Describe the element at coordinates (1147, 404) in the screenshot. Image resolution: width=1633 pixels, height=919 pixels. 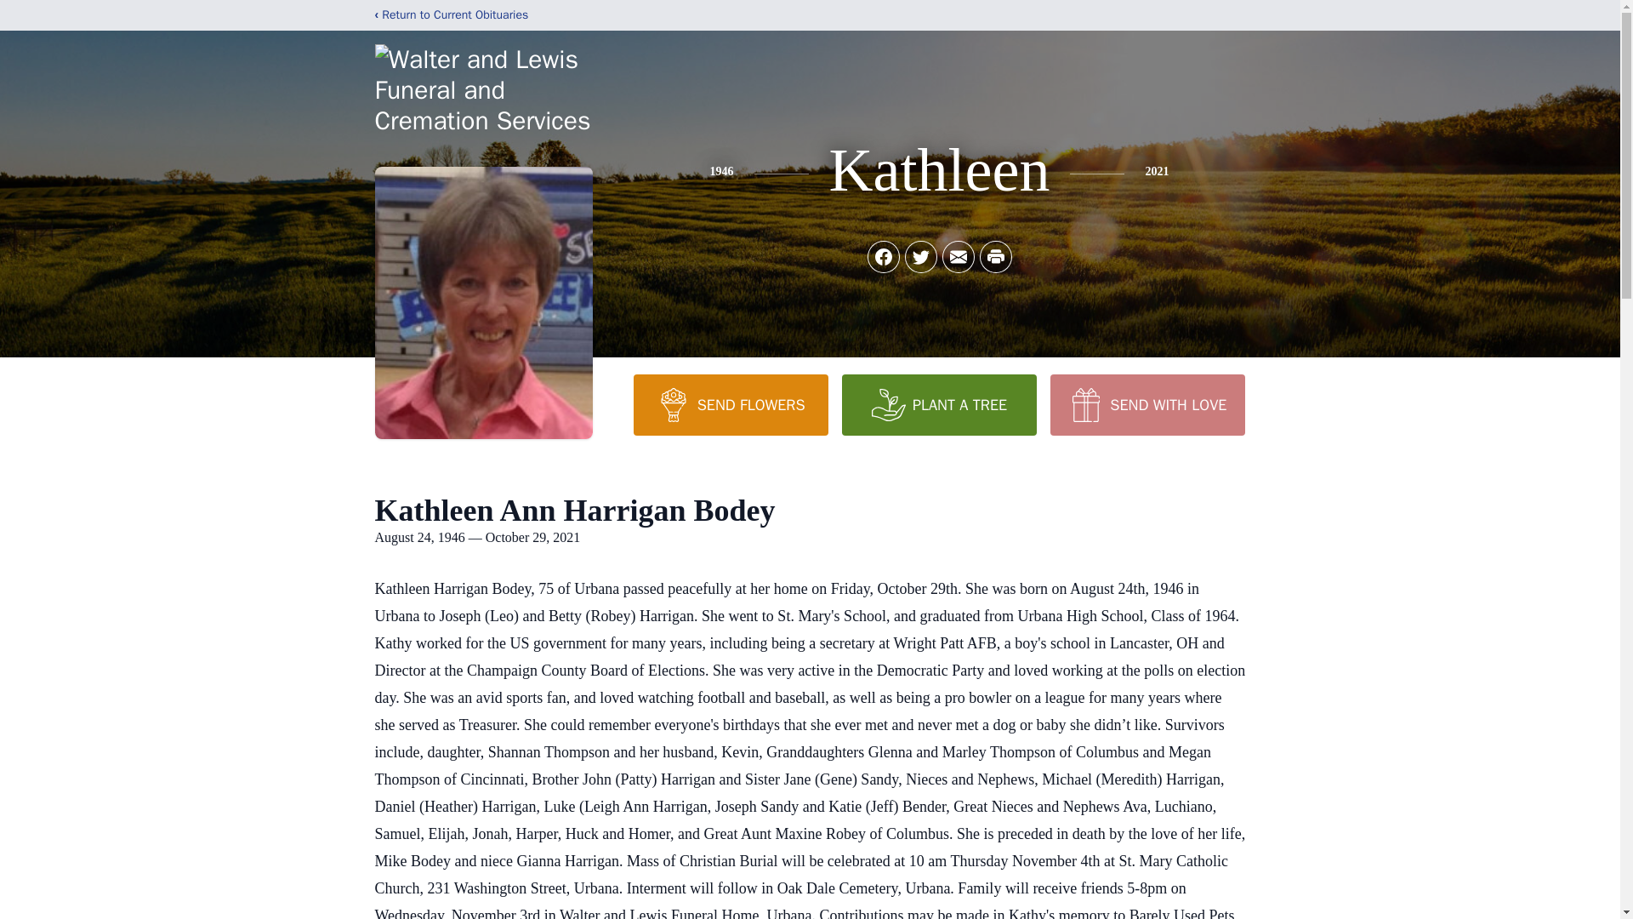
I see `SEND WITH LOVE` at that location.